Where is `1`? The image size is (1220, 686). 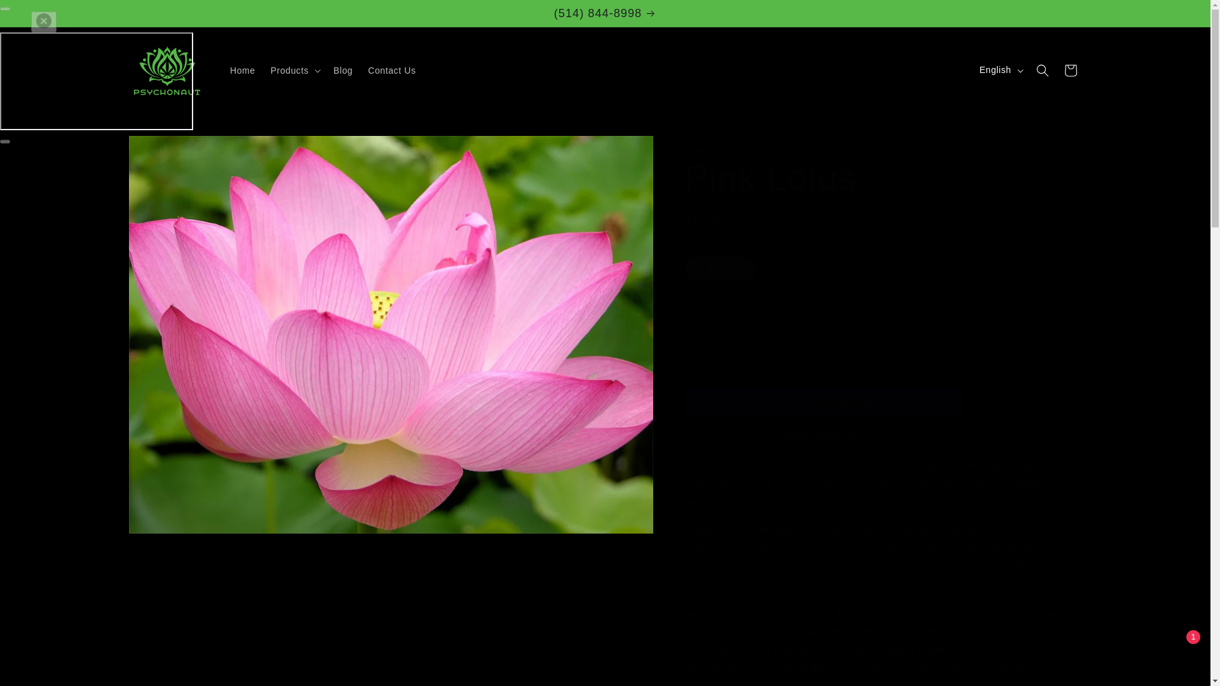 1 is located at coordinates (729, 321).